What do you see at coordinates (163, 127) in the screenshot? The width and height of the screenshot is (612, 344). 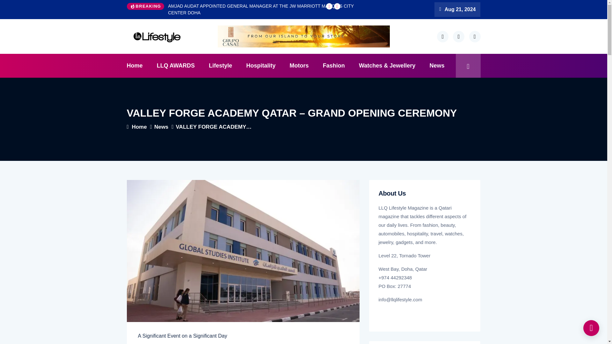 I see `News` at bounding box center [163, 127].